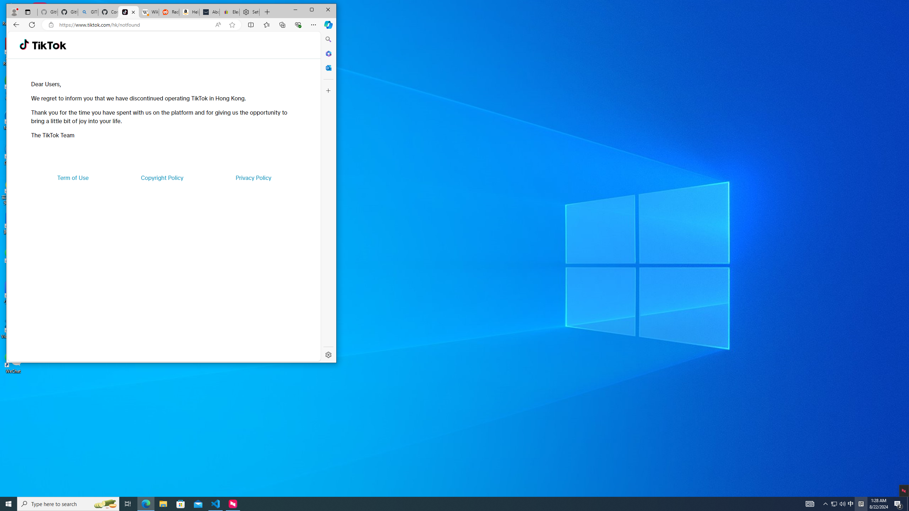  What do you see at coordinates (908, 504) in the screenshot?
I see `Show desktop` at bounding box center [908, 504].